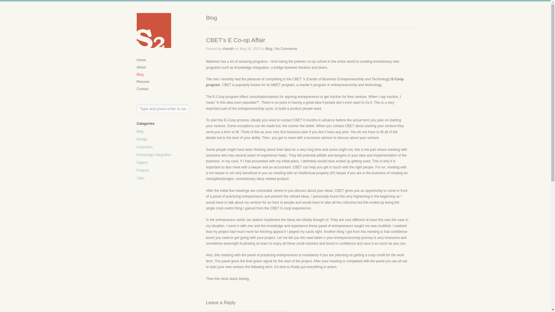  What do you see at coordinates (228, 49) in the screenshot?
I see `sharath` at bounding box center [228, 49].